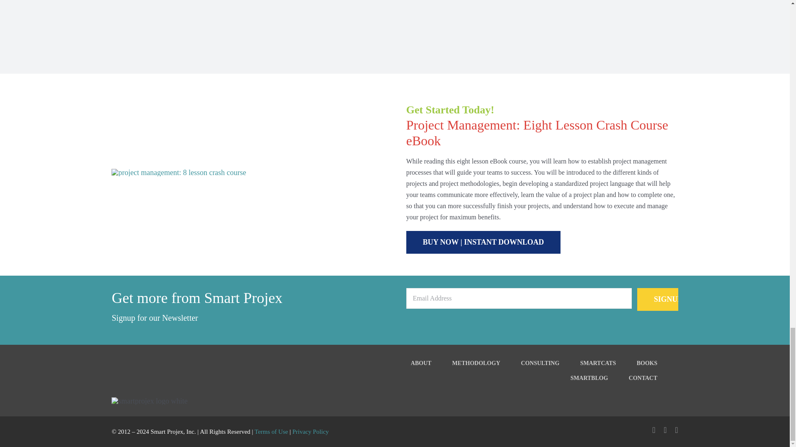  I want to click on SMARTBLOG, so click(599, 378).